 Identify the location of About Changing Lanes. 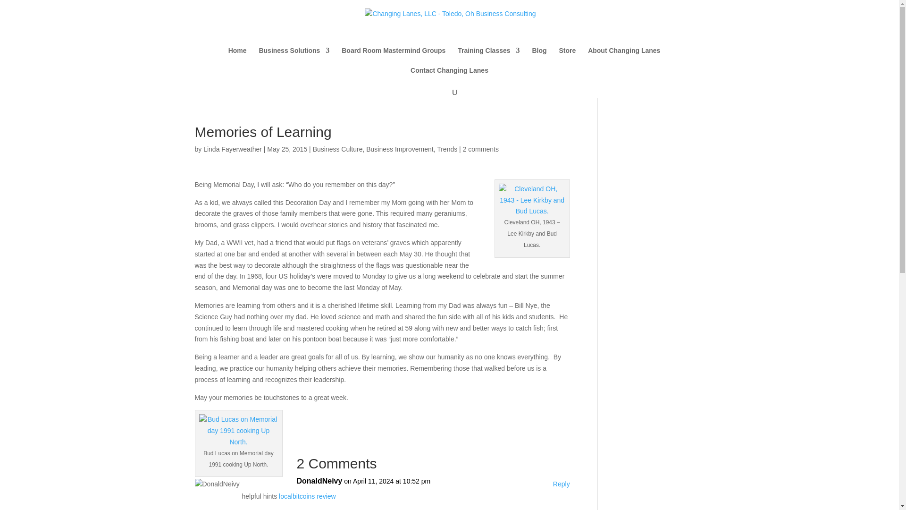
(624, 57).